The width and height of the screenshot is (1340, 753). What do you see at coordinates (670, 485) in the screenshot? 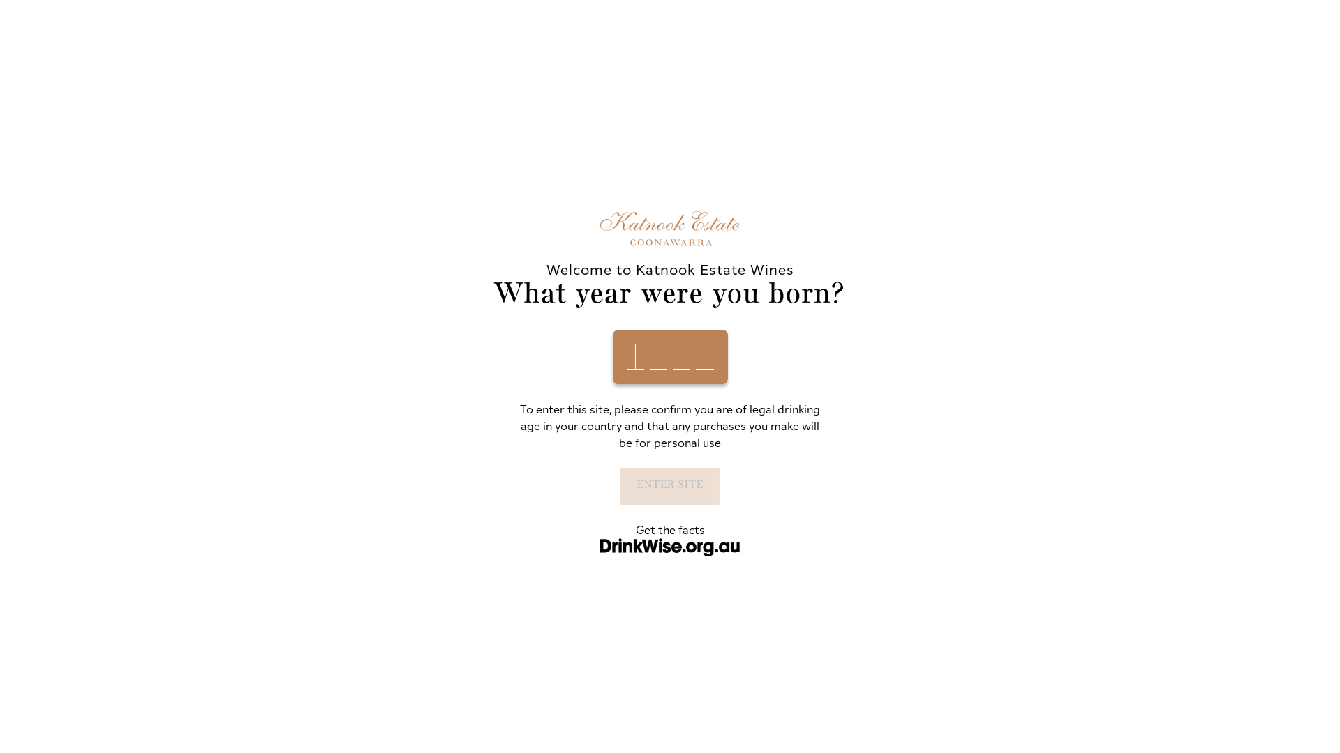
I see `ENTER SITE` at bounding box center [670, 485].